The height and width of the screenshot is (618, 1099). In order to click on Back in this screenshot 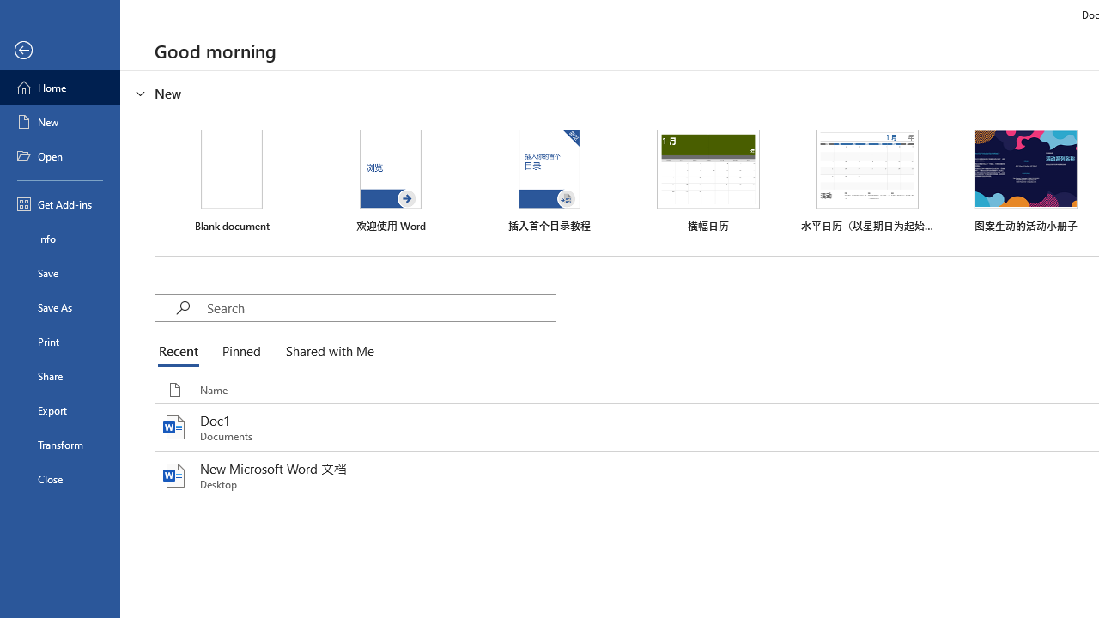, I will do `click(60, 51)`.